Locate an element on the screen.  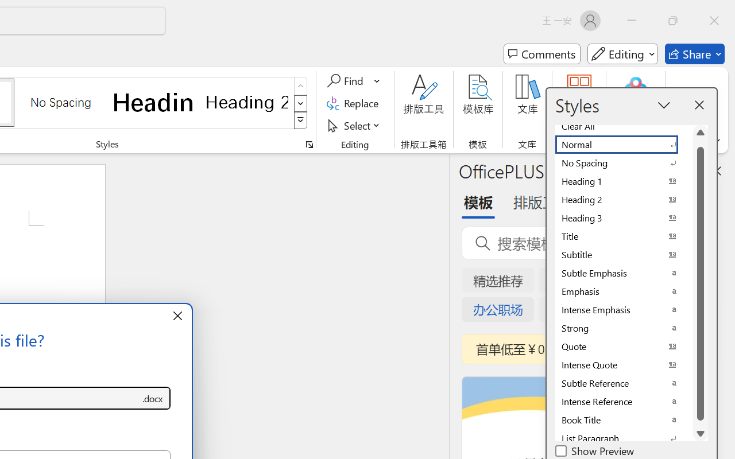
Ribbon Display Options is located at coordinates (715, 141).